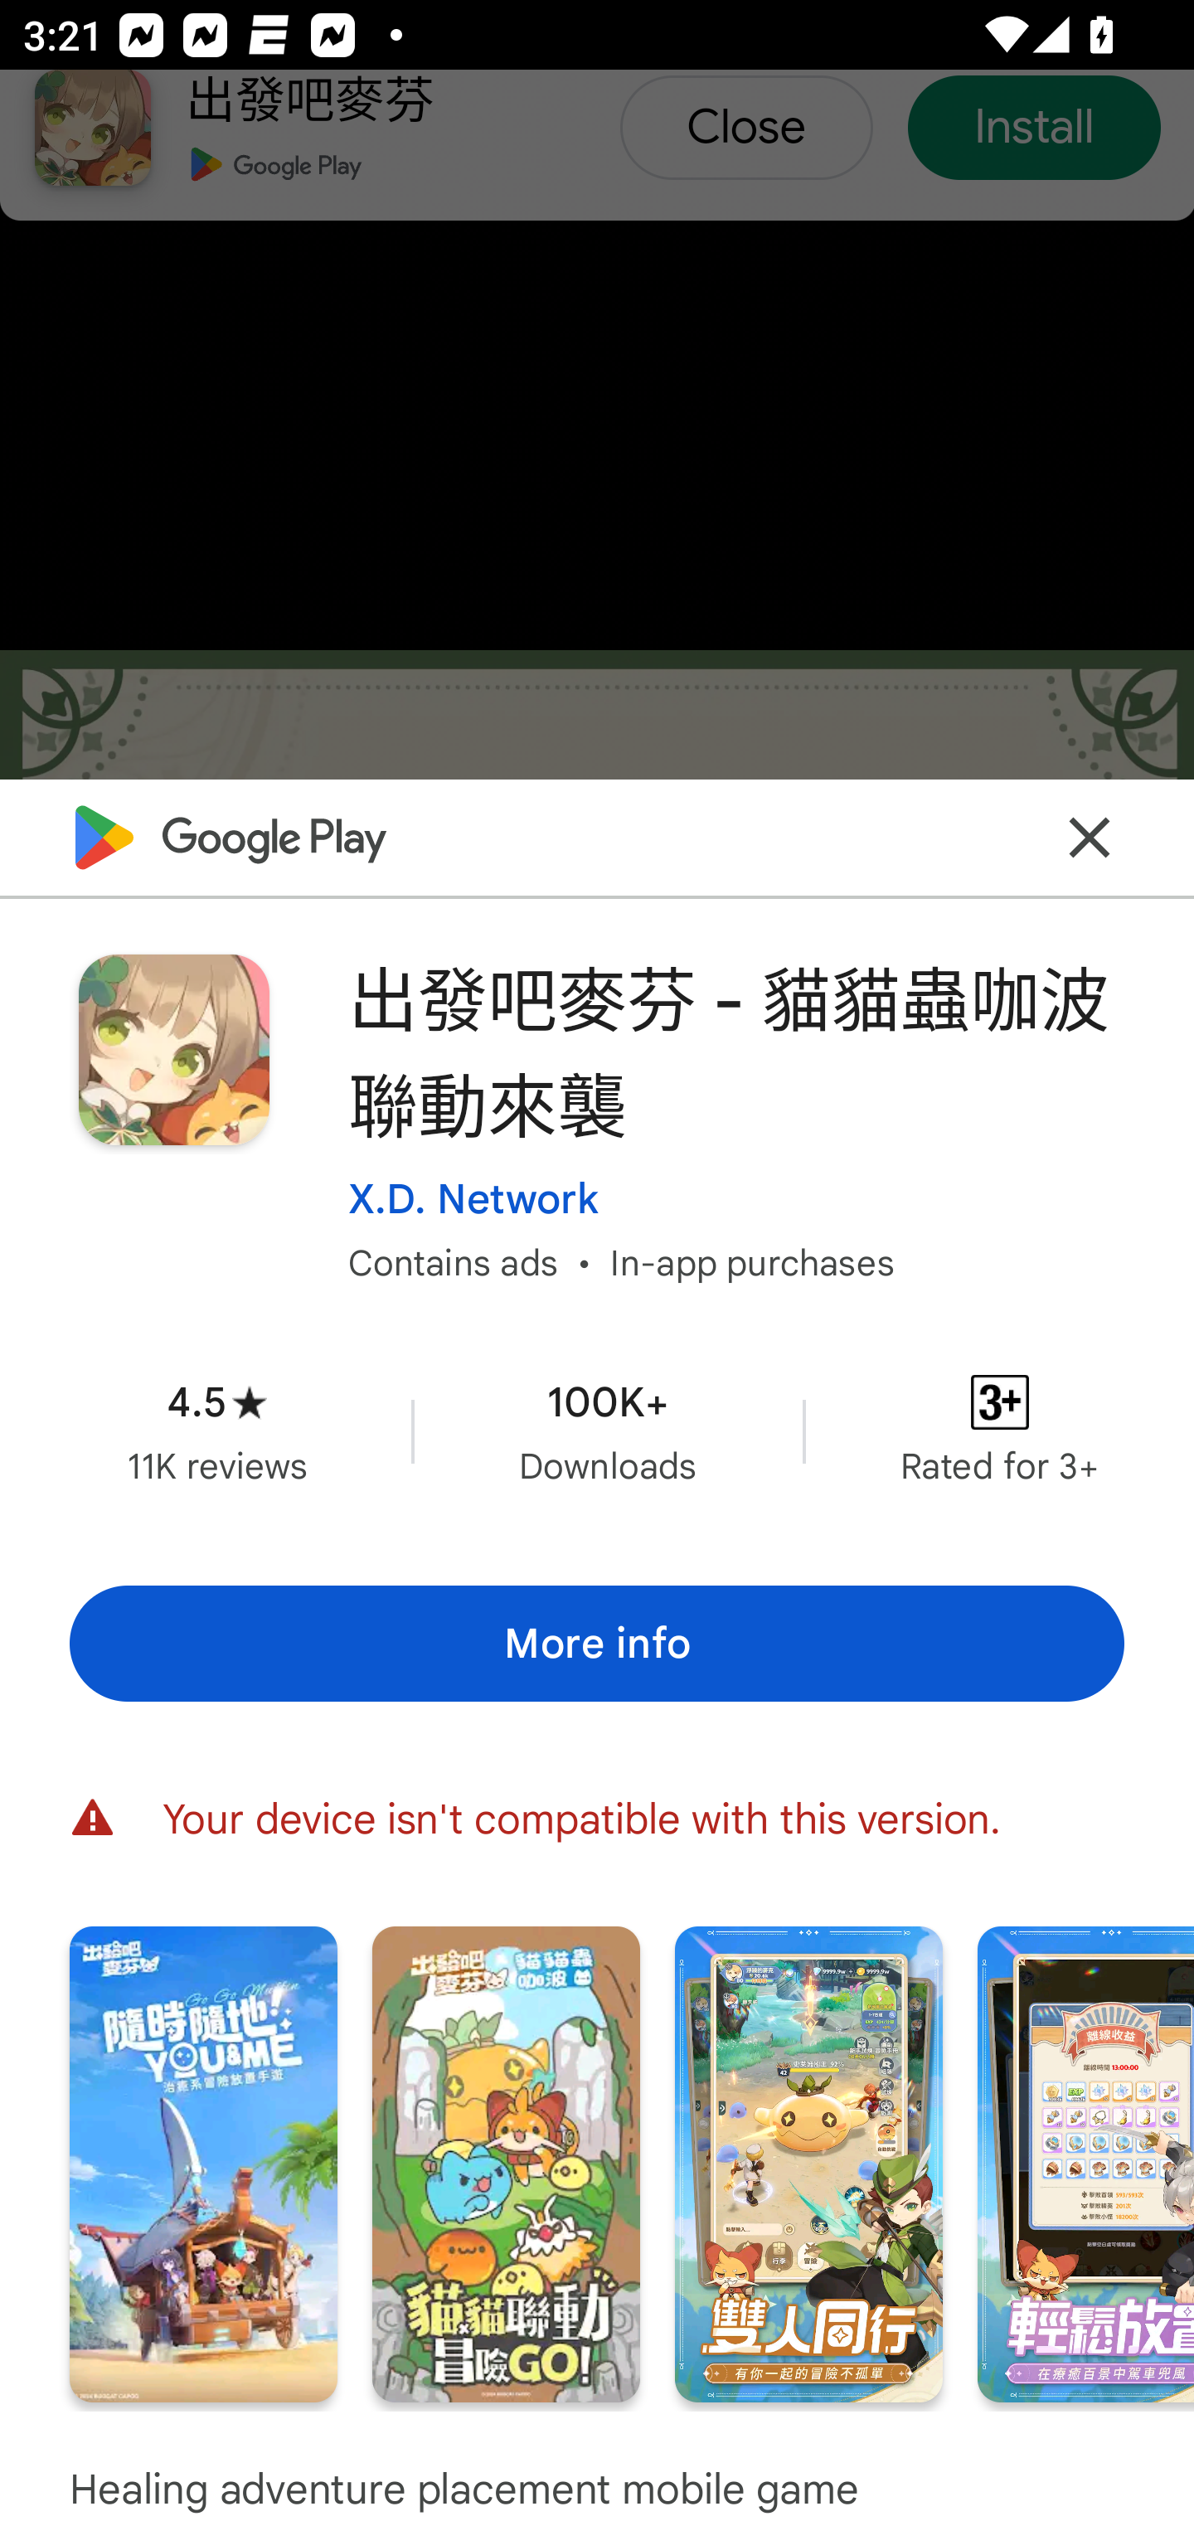 This screenshot has height=2521, width=1194. Describe the element at coordinates (597, 1644) in the screenshot. I see `More info` at that location.